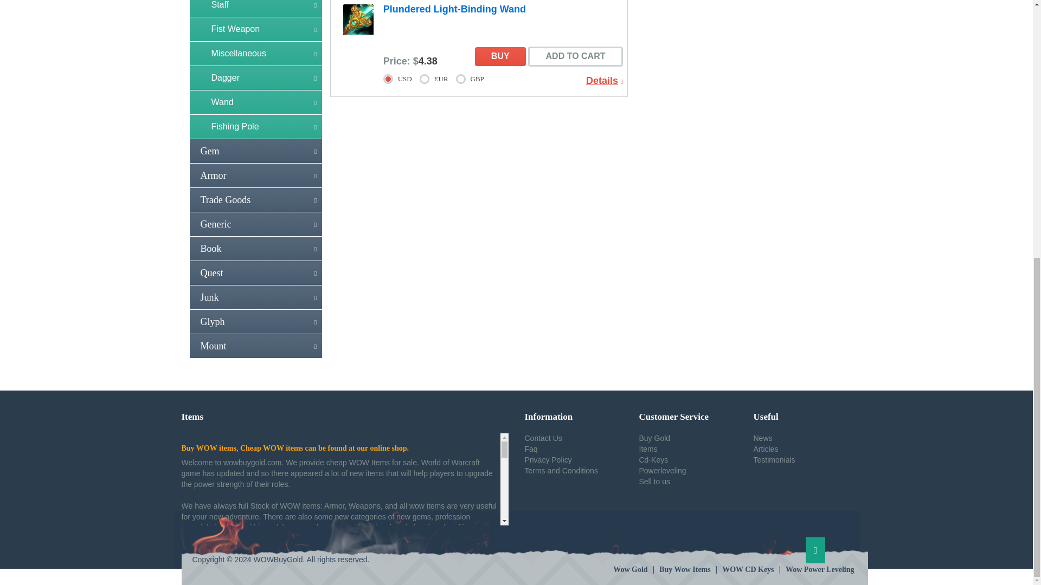 This screenshot has width=1041, height=585. What do you see at coordinates (256, 322) in the screenshot?
I see `Glyph` at bounding box center [256, 322].